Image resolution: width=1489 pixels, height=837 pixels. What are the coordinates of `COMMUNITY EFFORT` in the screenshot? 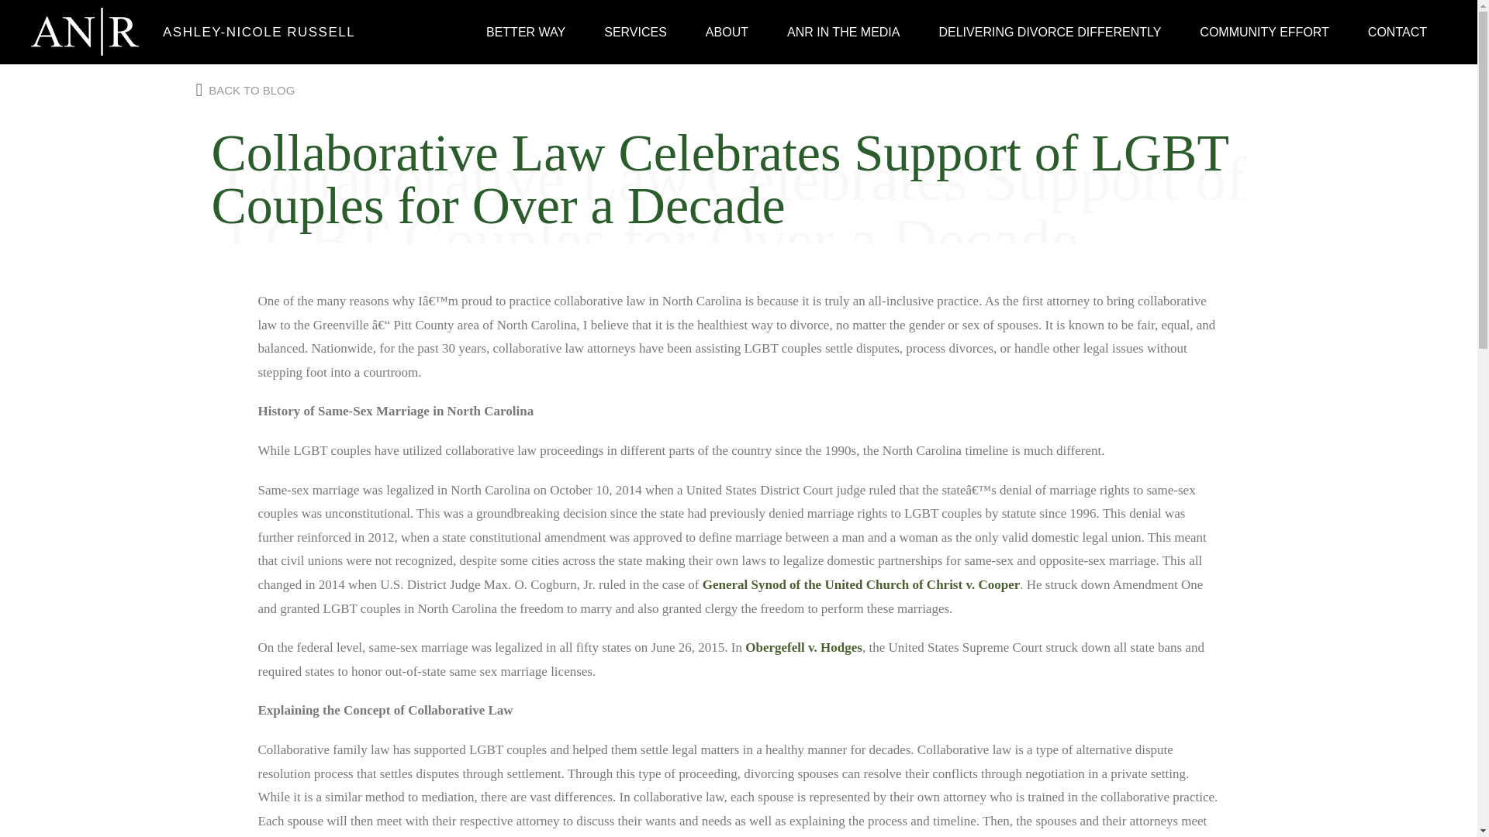 It's located at (1264, 31).